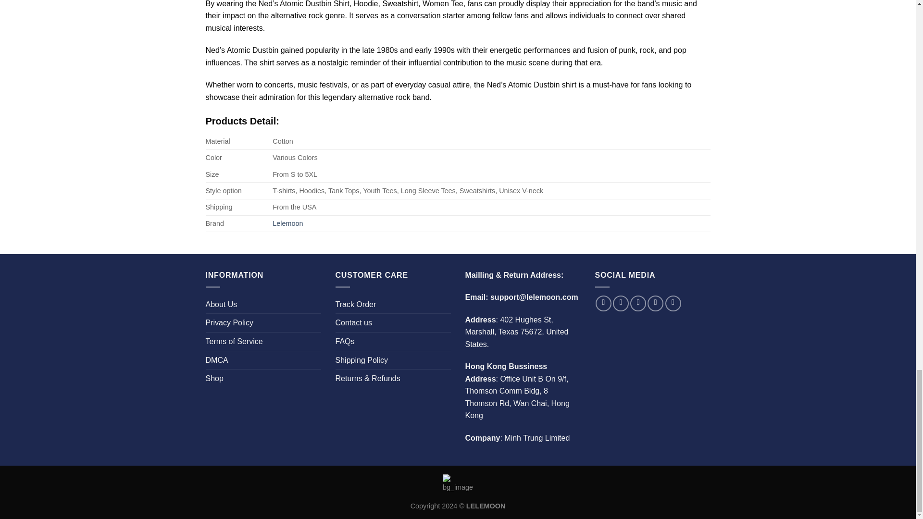 Image resolution: width=923 pixels, height=519 pixels. Describe the element at coordinates (287, 223) in the screenshot. I see `Lelemoon` at that location.